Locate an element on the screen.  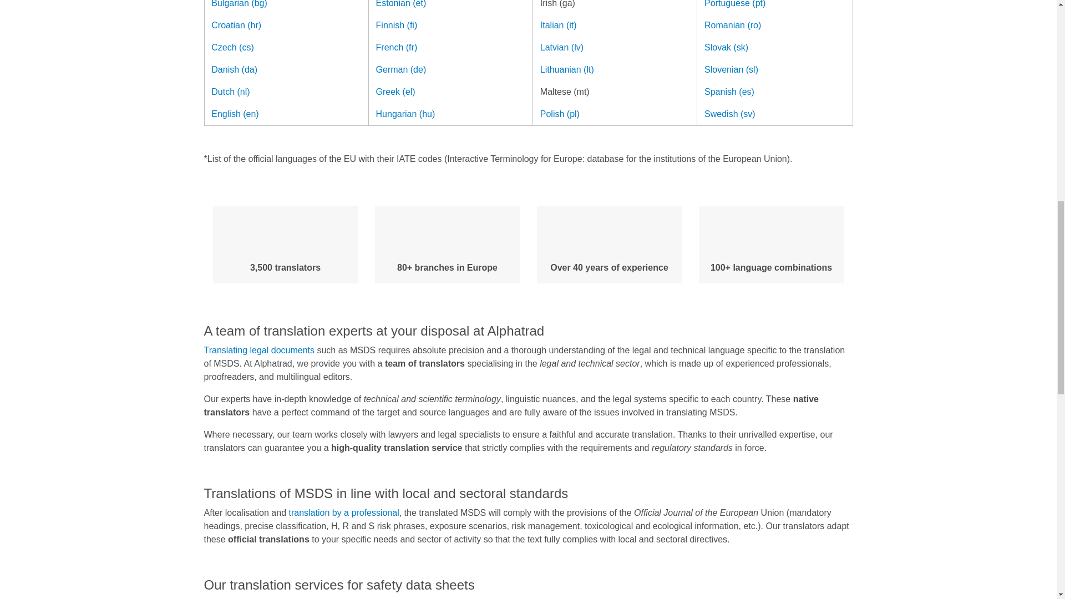
Professional Translation Services is located at coordinates (343, 512).